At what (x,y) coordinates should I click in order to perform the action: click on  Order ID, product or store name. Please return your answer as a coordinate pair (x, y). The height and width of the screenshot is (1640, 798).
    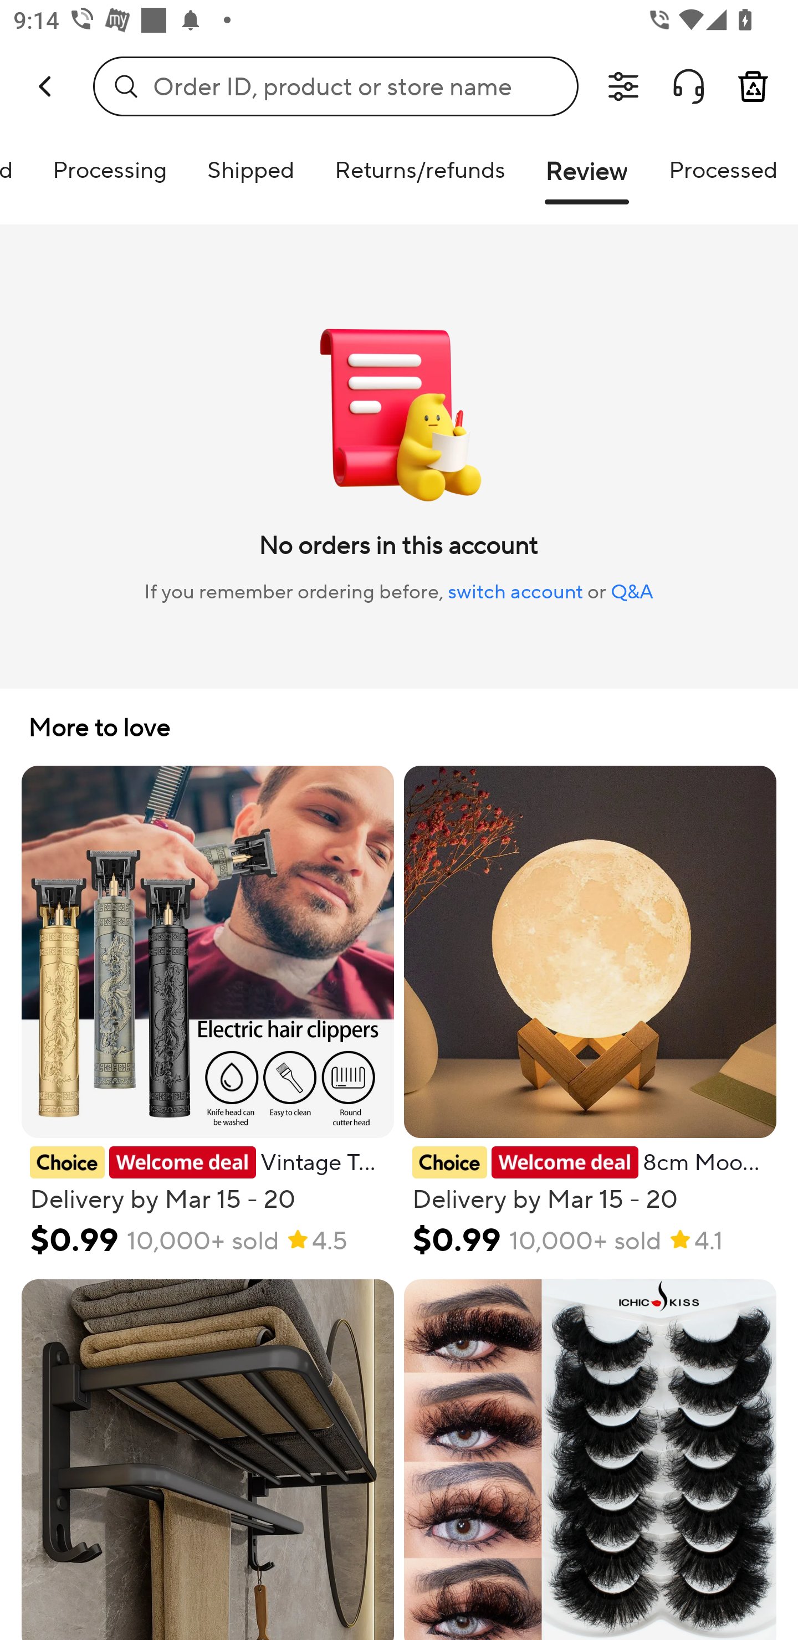
    Looking at the image, I should click on (336, 86).